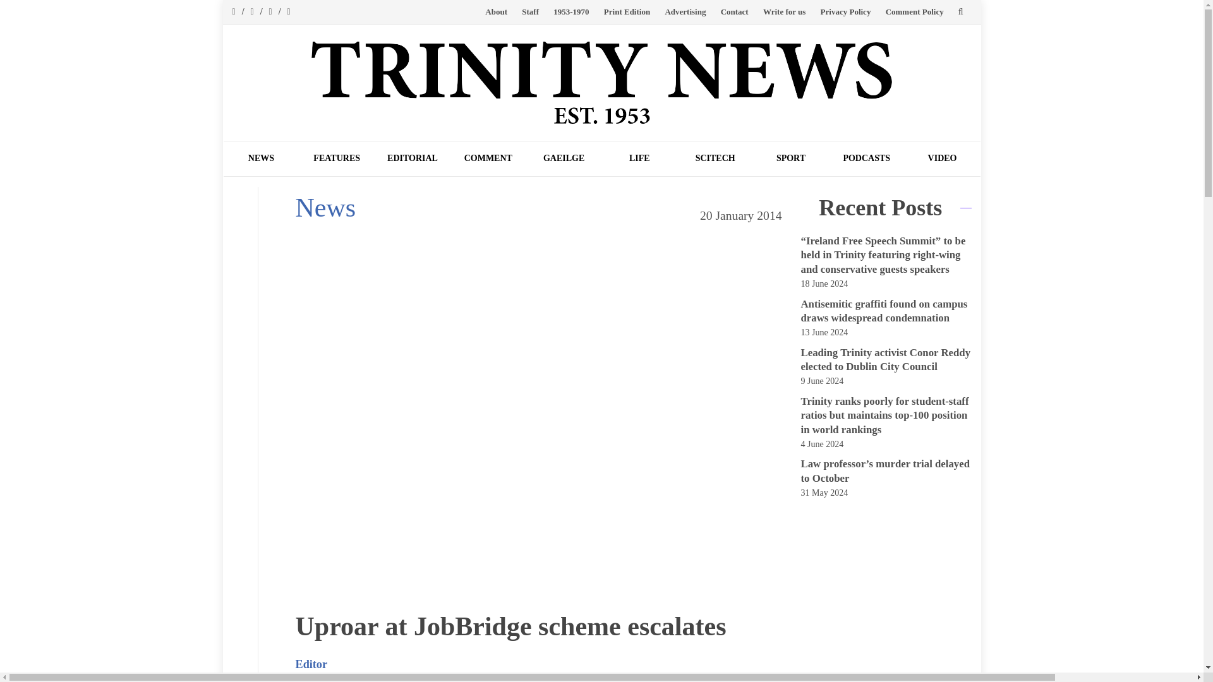 The width and height of the screenshot is (1213, 682). I want to click on Contact, so click(734, 11).